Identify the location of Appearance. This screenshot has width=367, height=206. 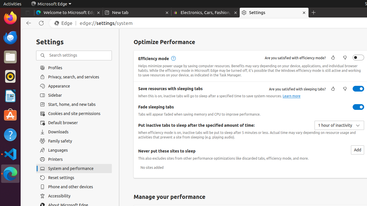
(74, 86).